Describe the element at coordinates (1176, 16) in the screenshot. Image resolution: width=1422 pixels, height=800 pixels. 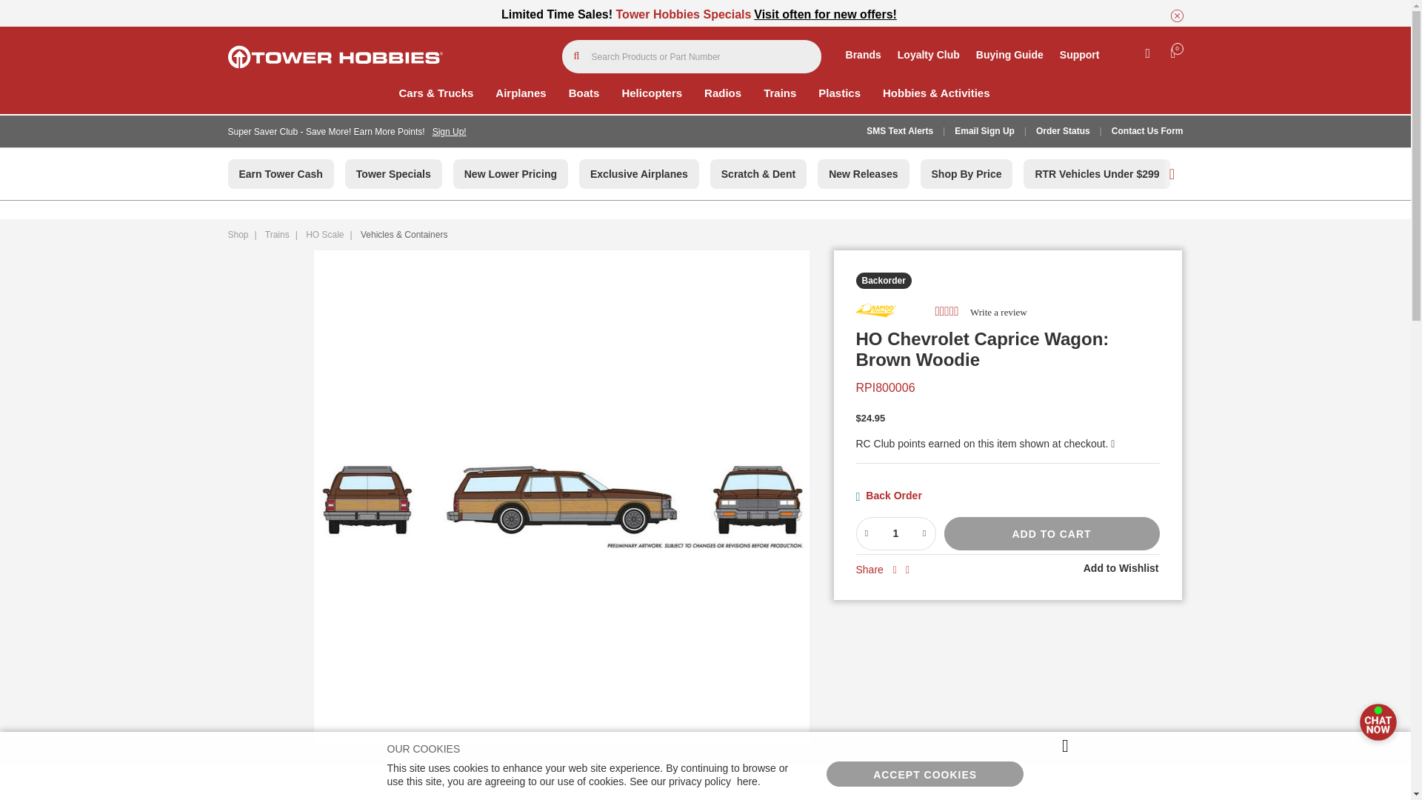
I see `ICON-CLOSE` at that location.